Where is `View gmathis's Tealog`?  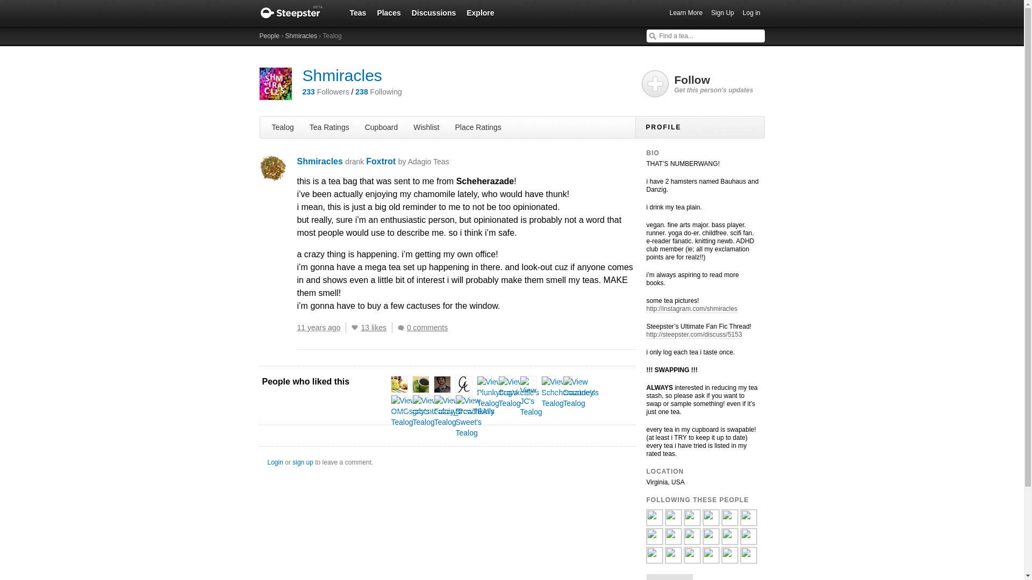 View gmathis's Tealog is located at coordinates (399, 385).